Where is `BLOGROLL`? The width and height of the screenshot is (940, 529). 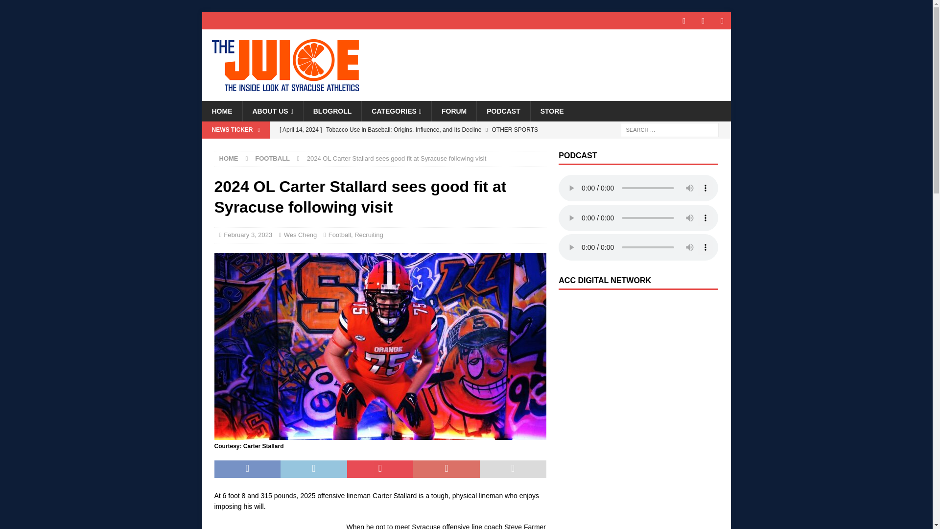
BLOGROLL is located at coordinates (332, 111).